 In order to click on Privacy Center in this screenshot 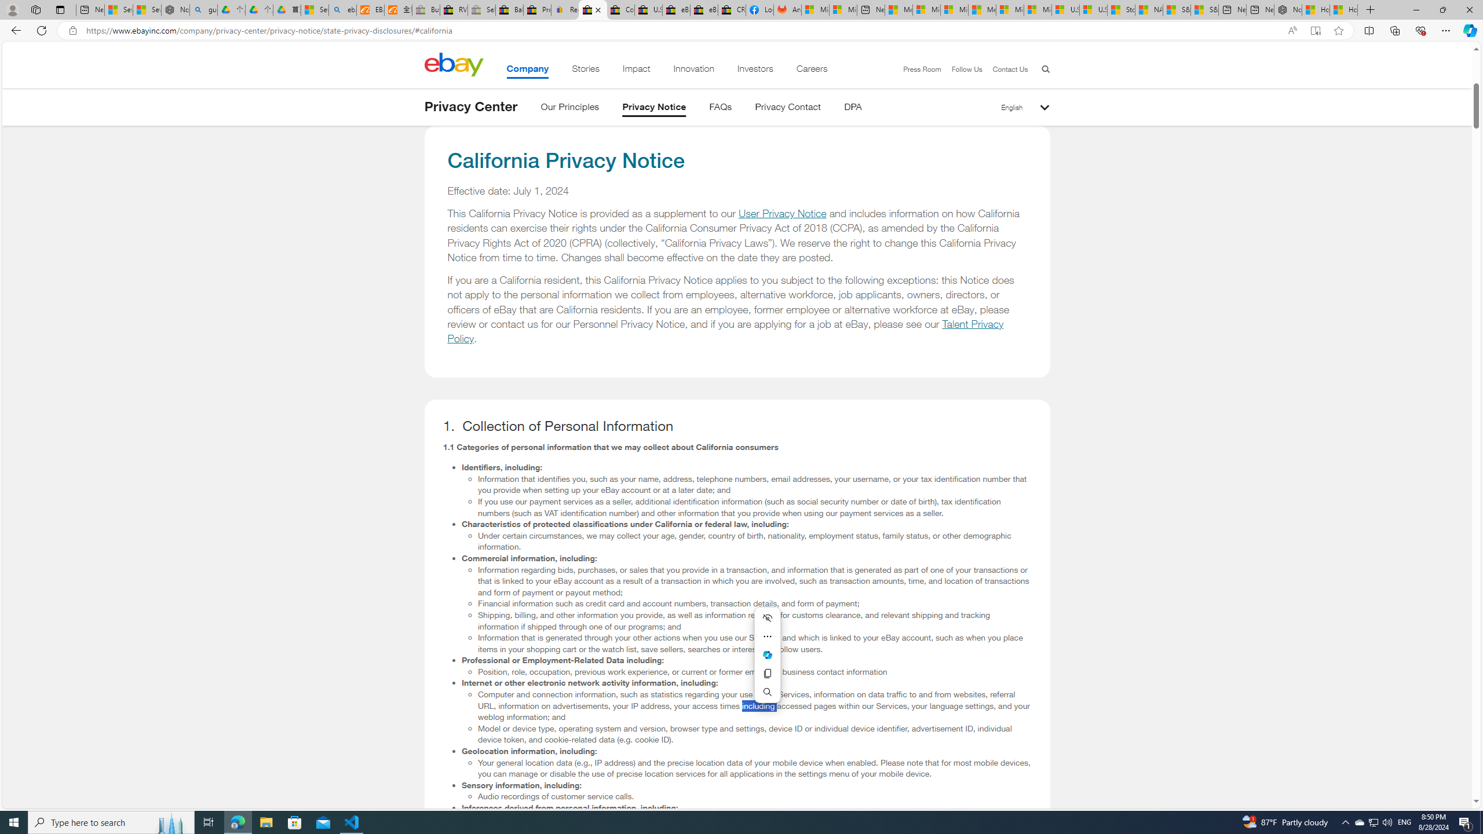, I will do `click(470, 107)`.